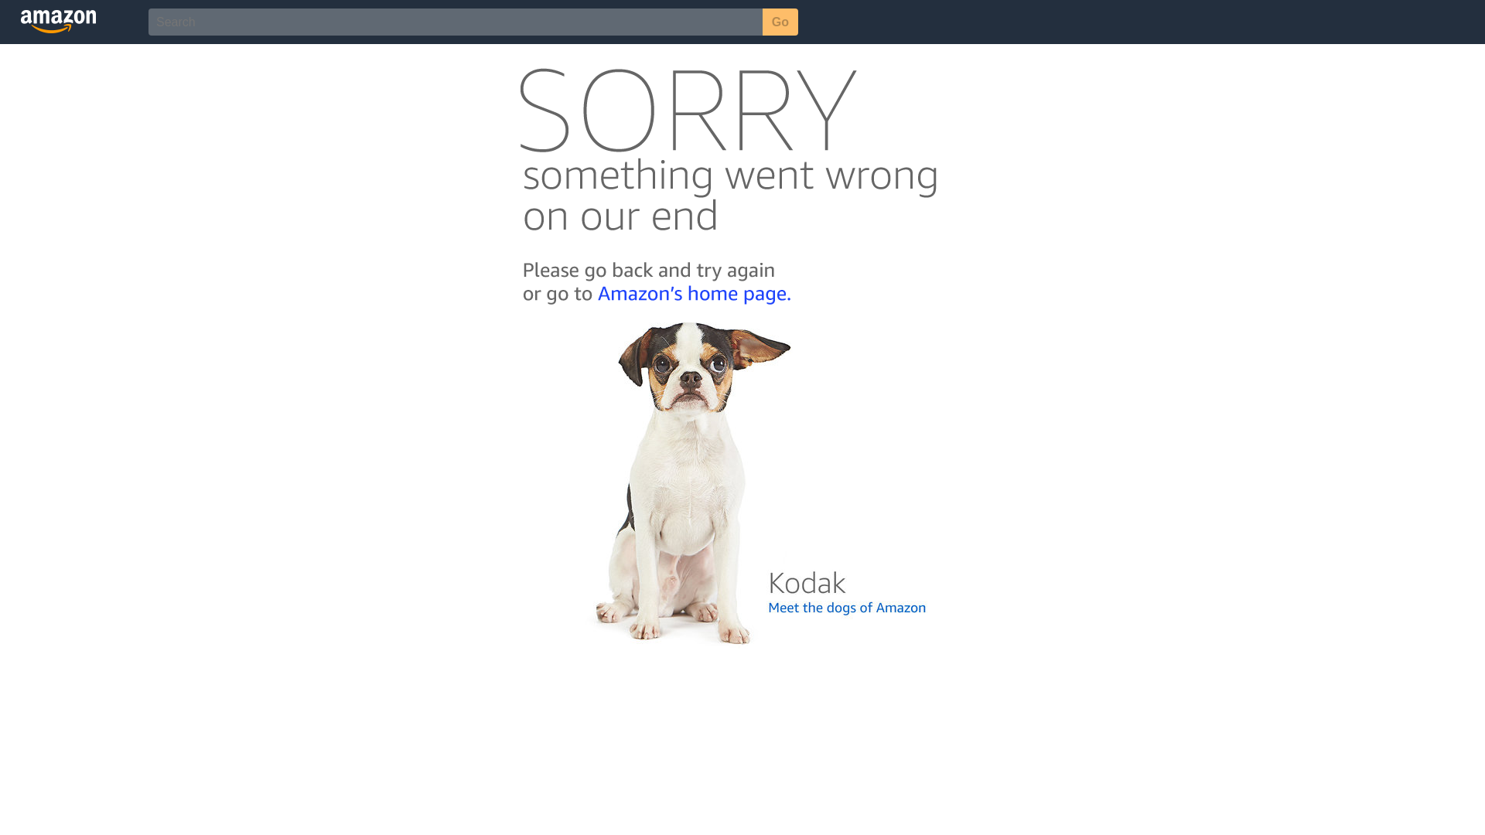 This screenshot has width=1485, height=835. I want to click on Go, so click(780, 22).